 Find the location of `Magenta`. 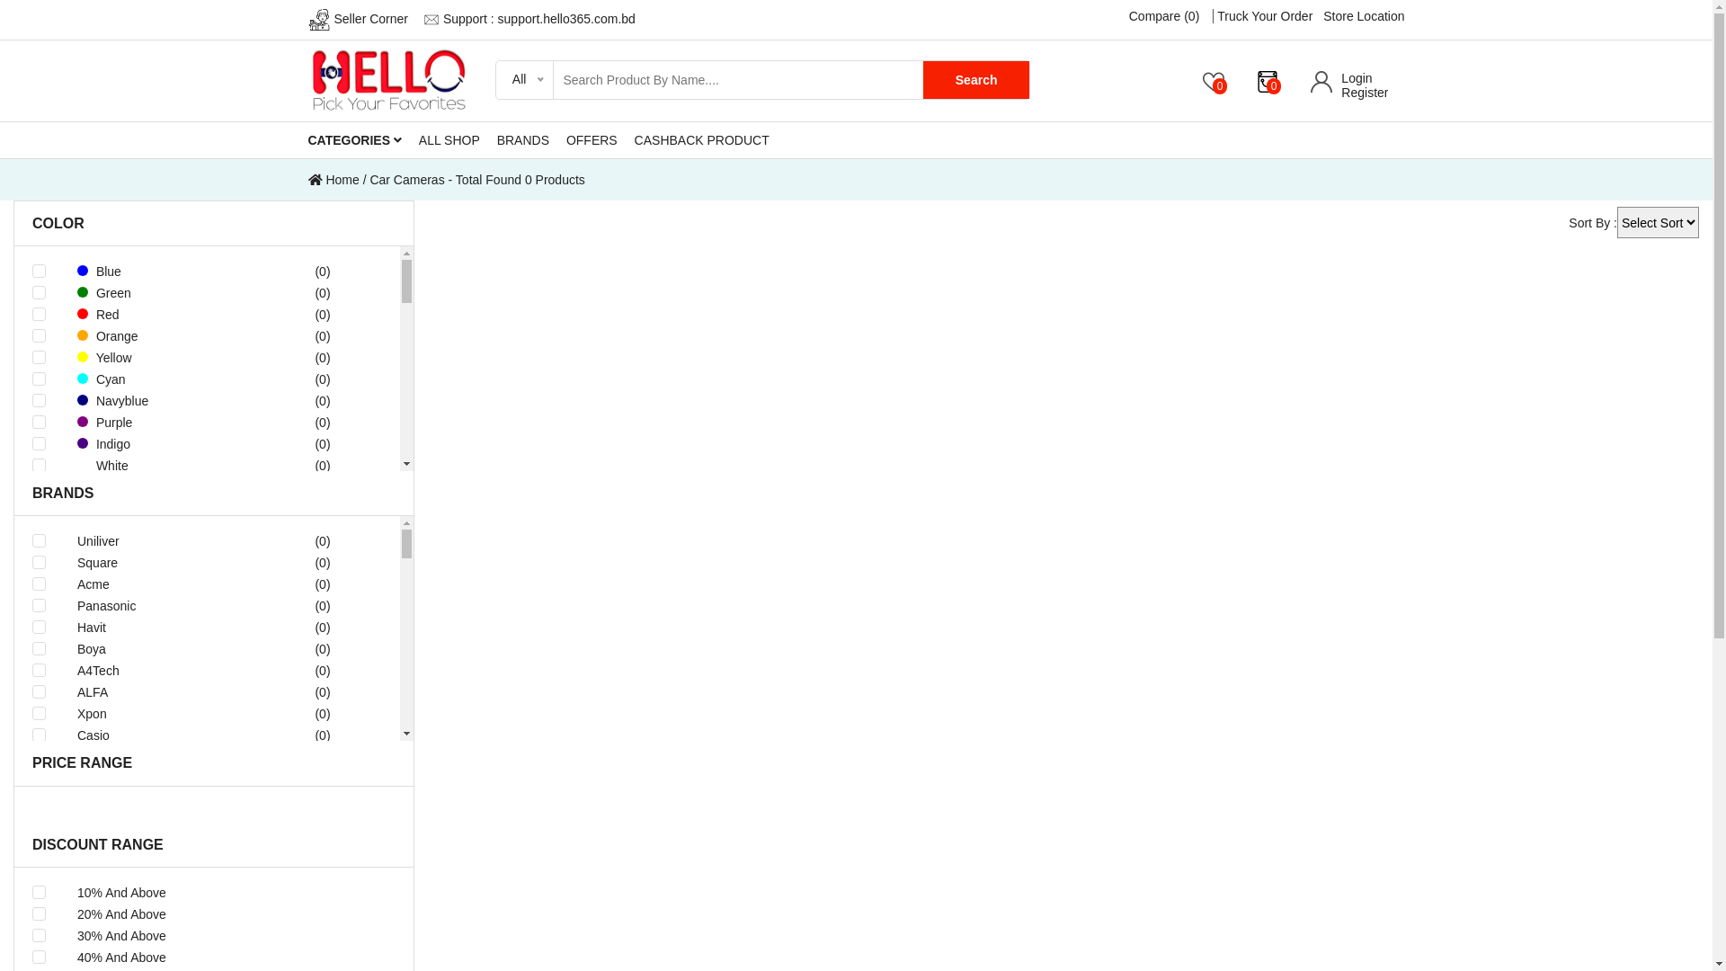

Magenta is located at coordinates (160, 746).